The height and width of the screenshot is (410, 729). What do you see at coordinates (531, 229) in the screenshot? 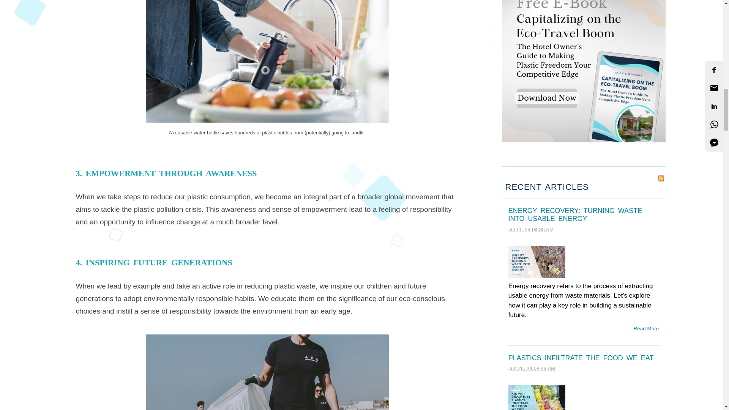
I see `2024-07-11T04:35:47-0400` at bounding box center [531, 229].